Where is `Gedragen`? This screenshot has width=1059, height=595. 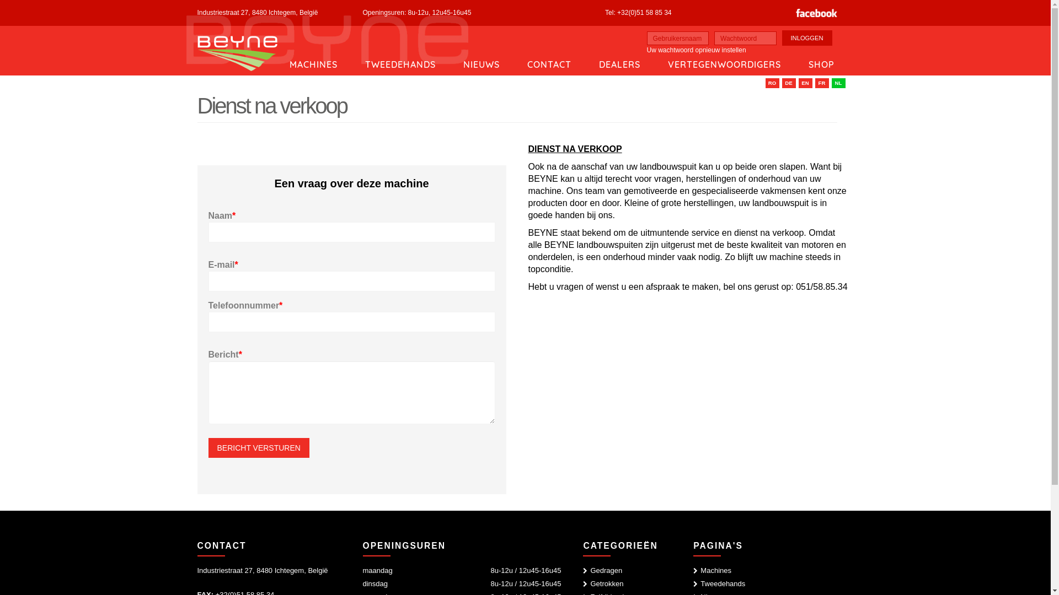 Gedragen is located at coordinates (606, 571).